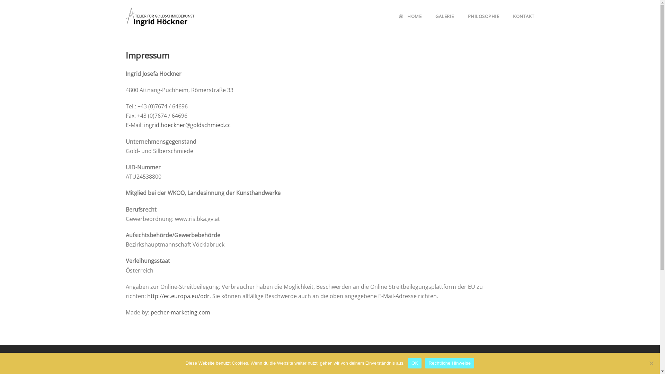 This screenshot has height=374, width=665. Describe the element at coordinates (415, 363) in the screenshot. I see `OK` at that location.